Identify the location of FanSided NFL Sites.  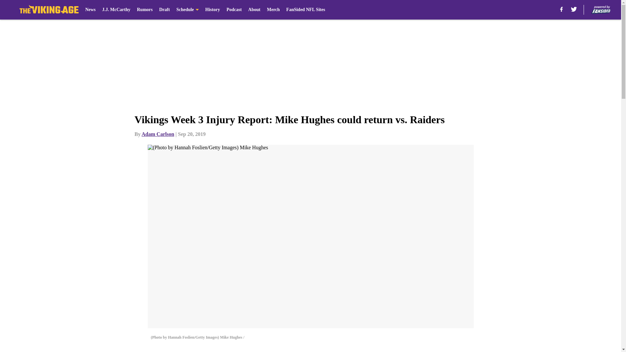
(305, 10).